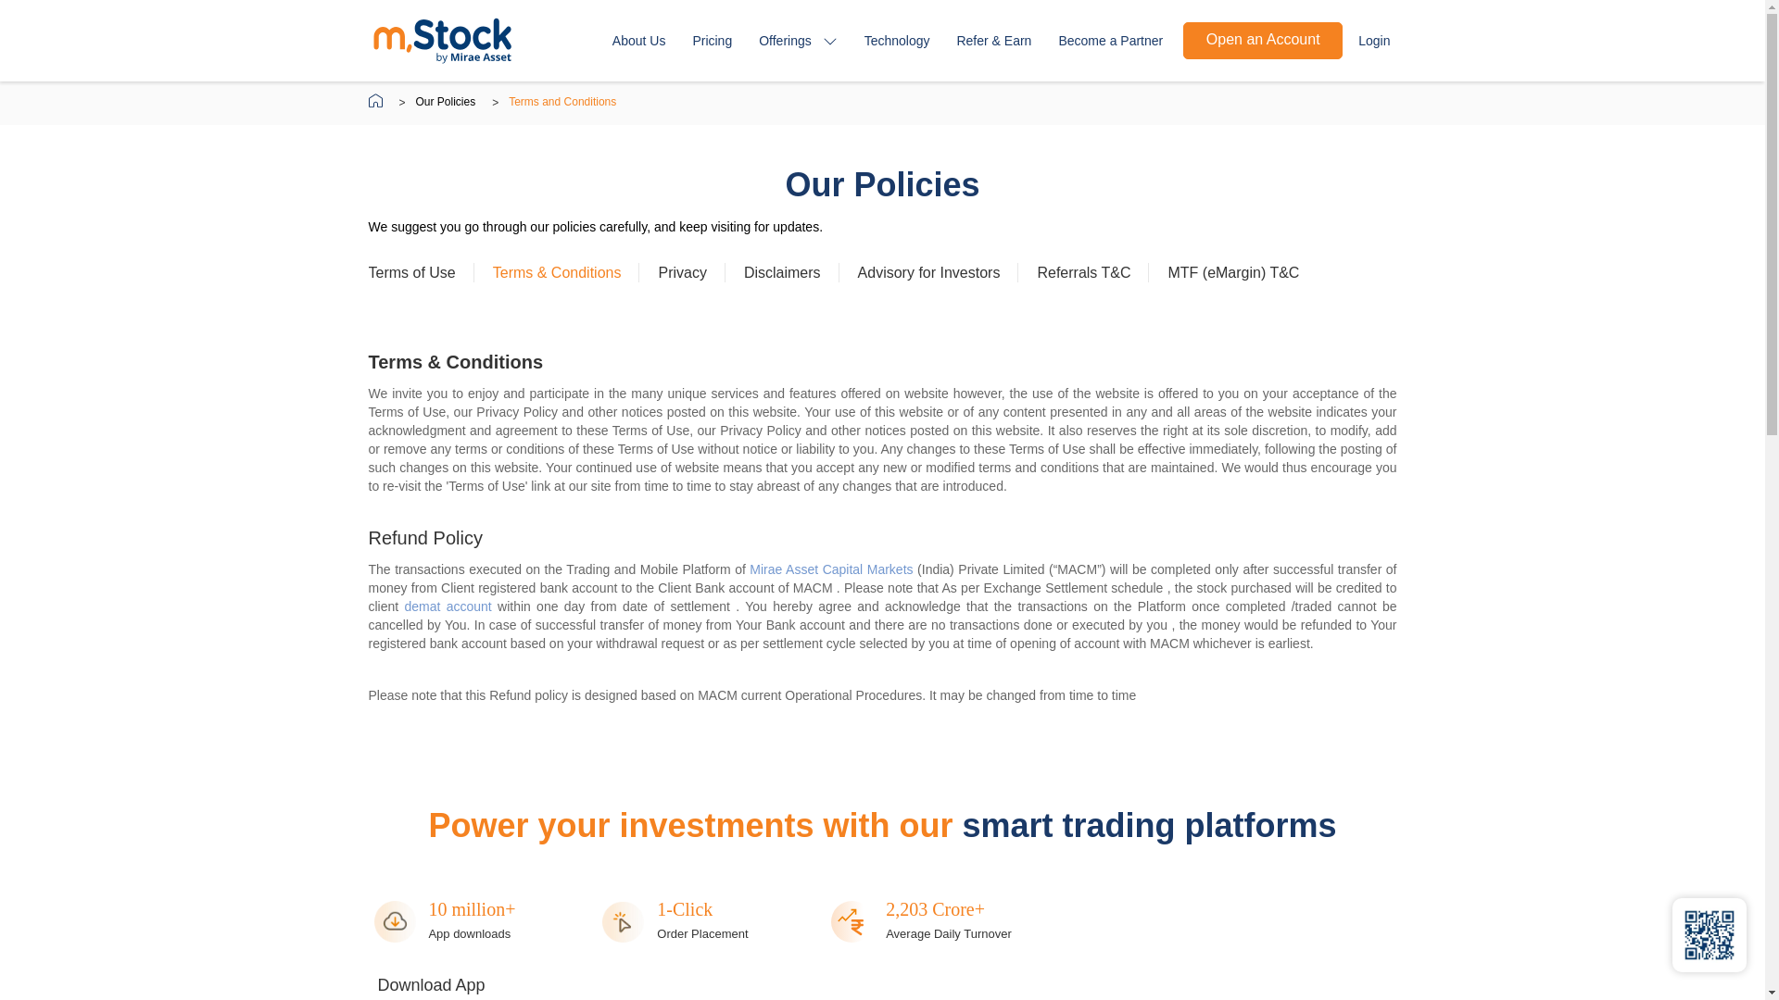 The width and height of the screenshot is (1779, 1000). I want to click on Mirae Asset Capital Markets Policy, so click(833, 569).